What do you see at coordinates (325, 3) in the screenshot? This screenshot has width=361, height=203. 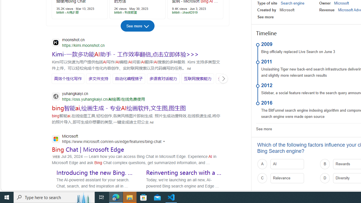 I see `Owner` at bounding box center [325, 3].